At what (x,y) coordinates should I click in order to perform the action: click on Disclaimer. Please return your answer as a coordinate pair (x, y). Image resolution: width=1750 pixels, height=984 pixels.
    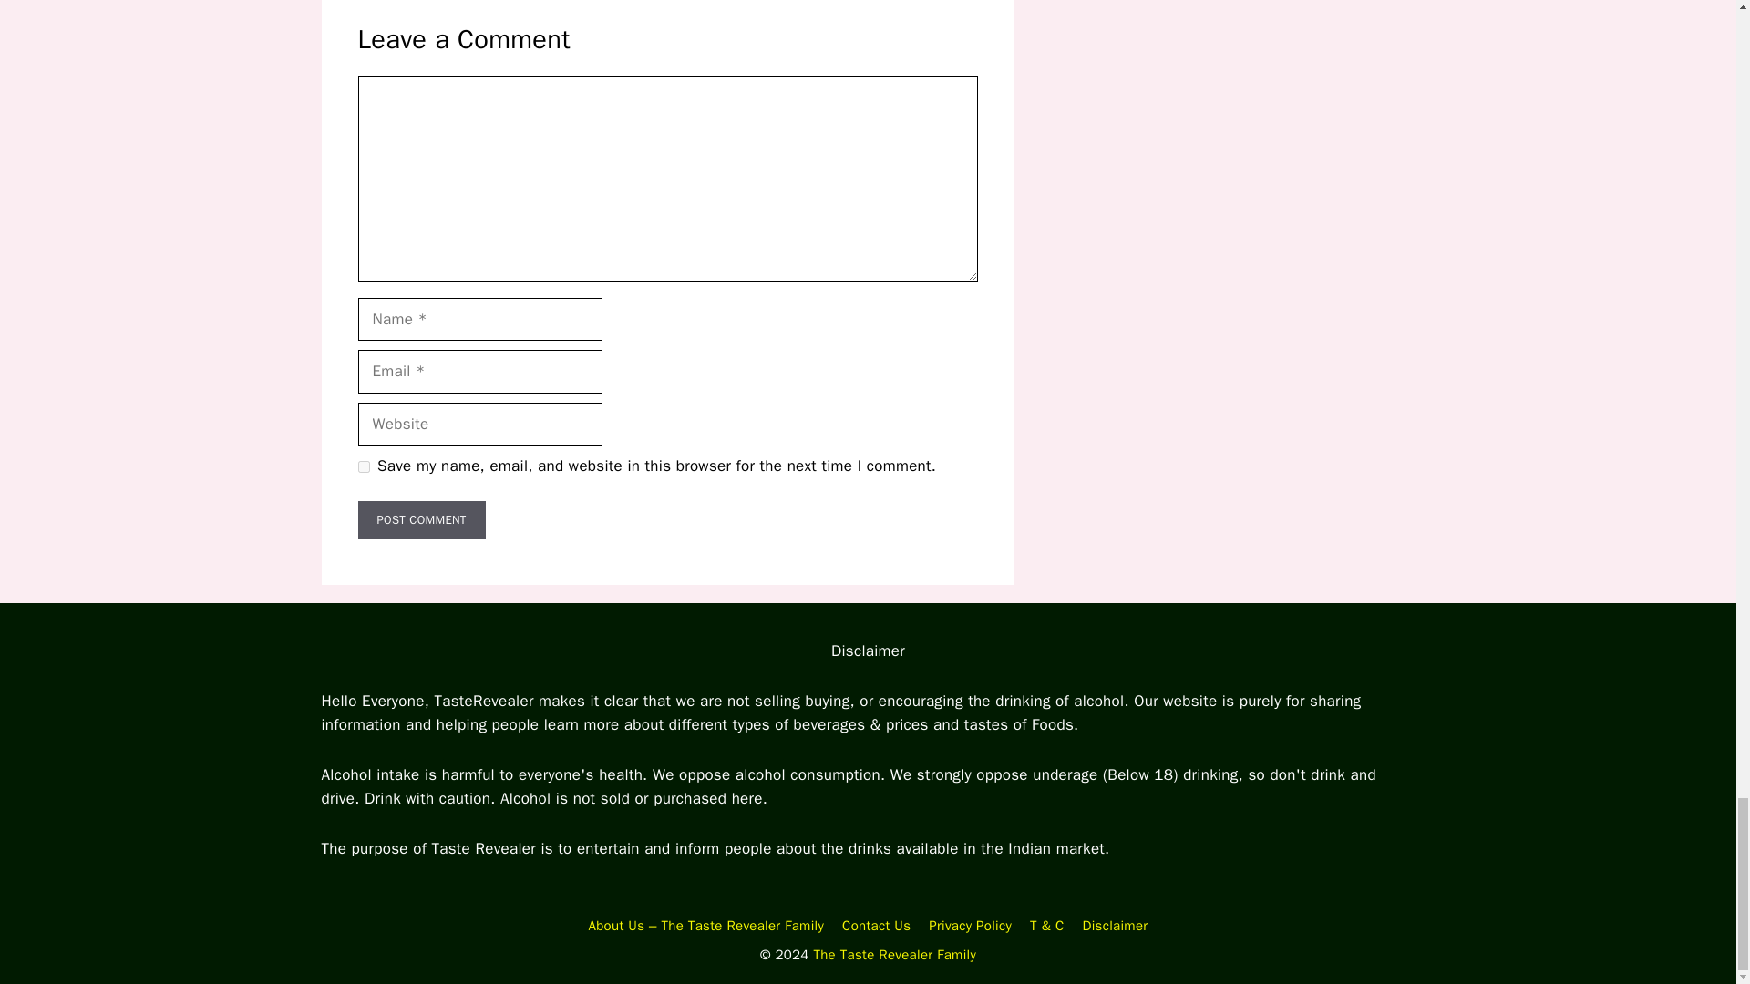
    Looking at the image, I should click on (1116, 925).